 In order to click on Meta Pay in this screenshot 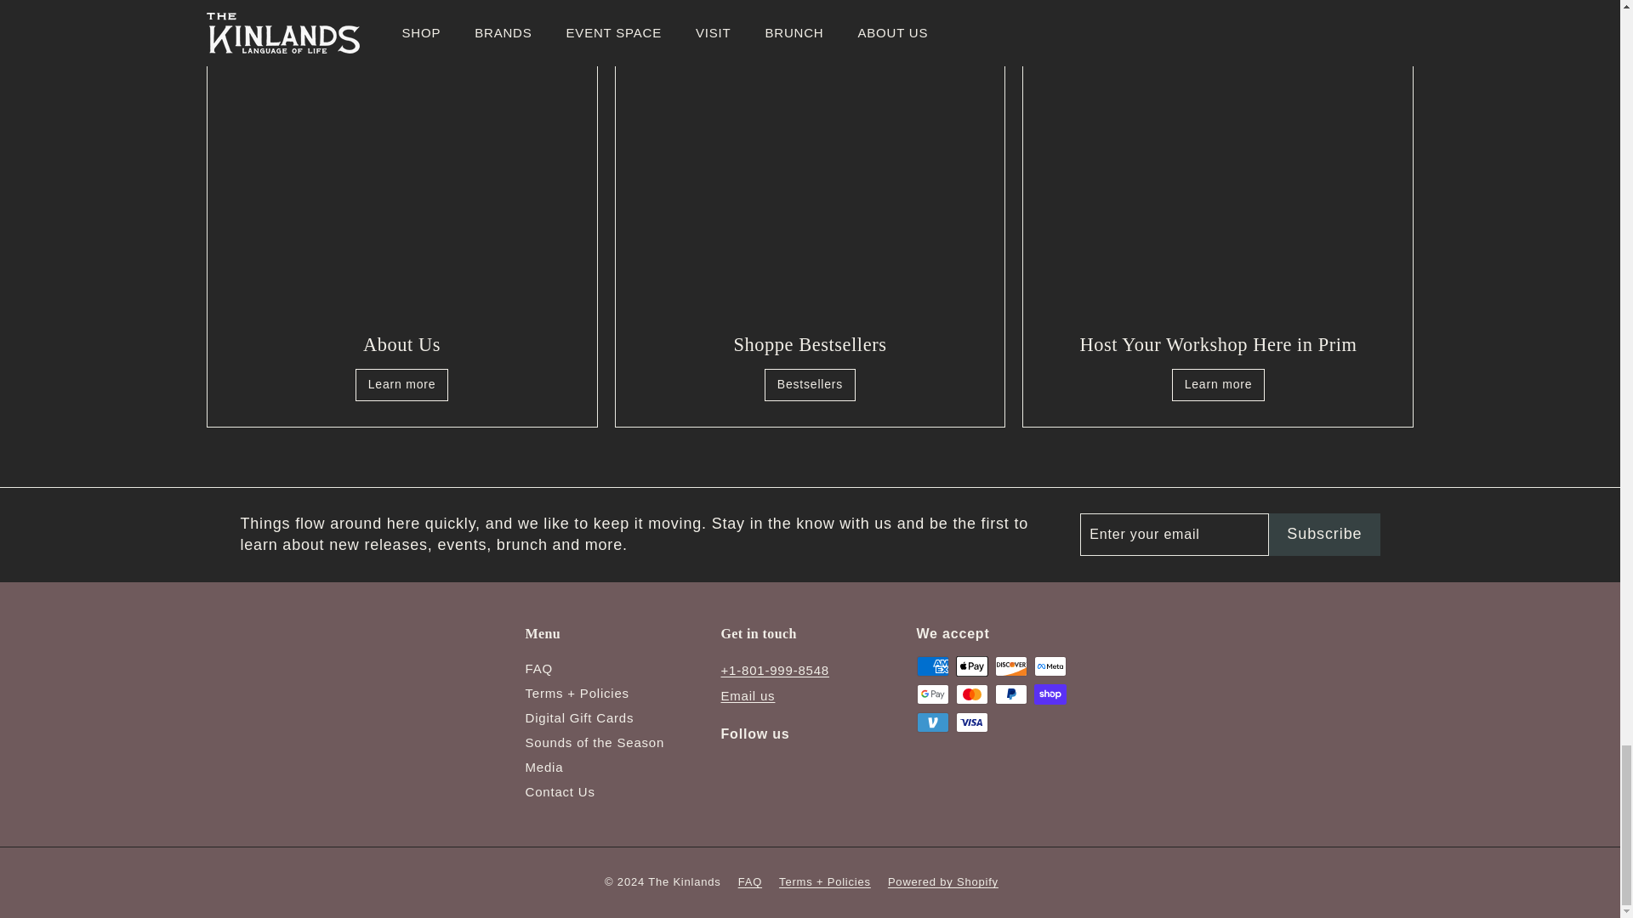, I will do `click(1050, 666)`.